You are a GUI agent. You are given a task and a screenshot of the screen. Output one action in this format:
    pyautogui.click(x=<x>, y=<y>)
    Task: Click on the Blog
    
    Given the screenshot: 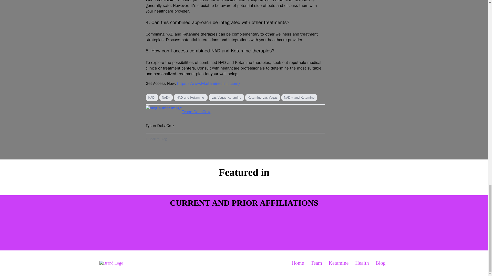 What is the action you would take?
    pyautogui.click(x=381, y=263)
    